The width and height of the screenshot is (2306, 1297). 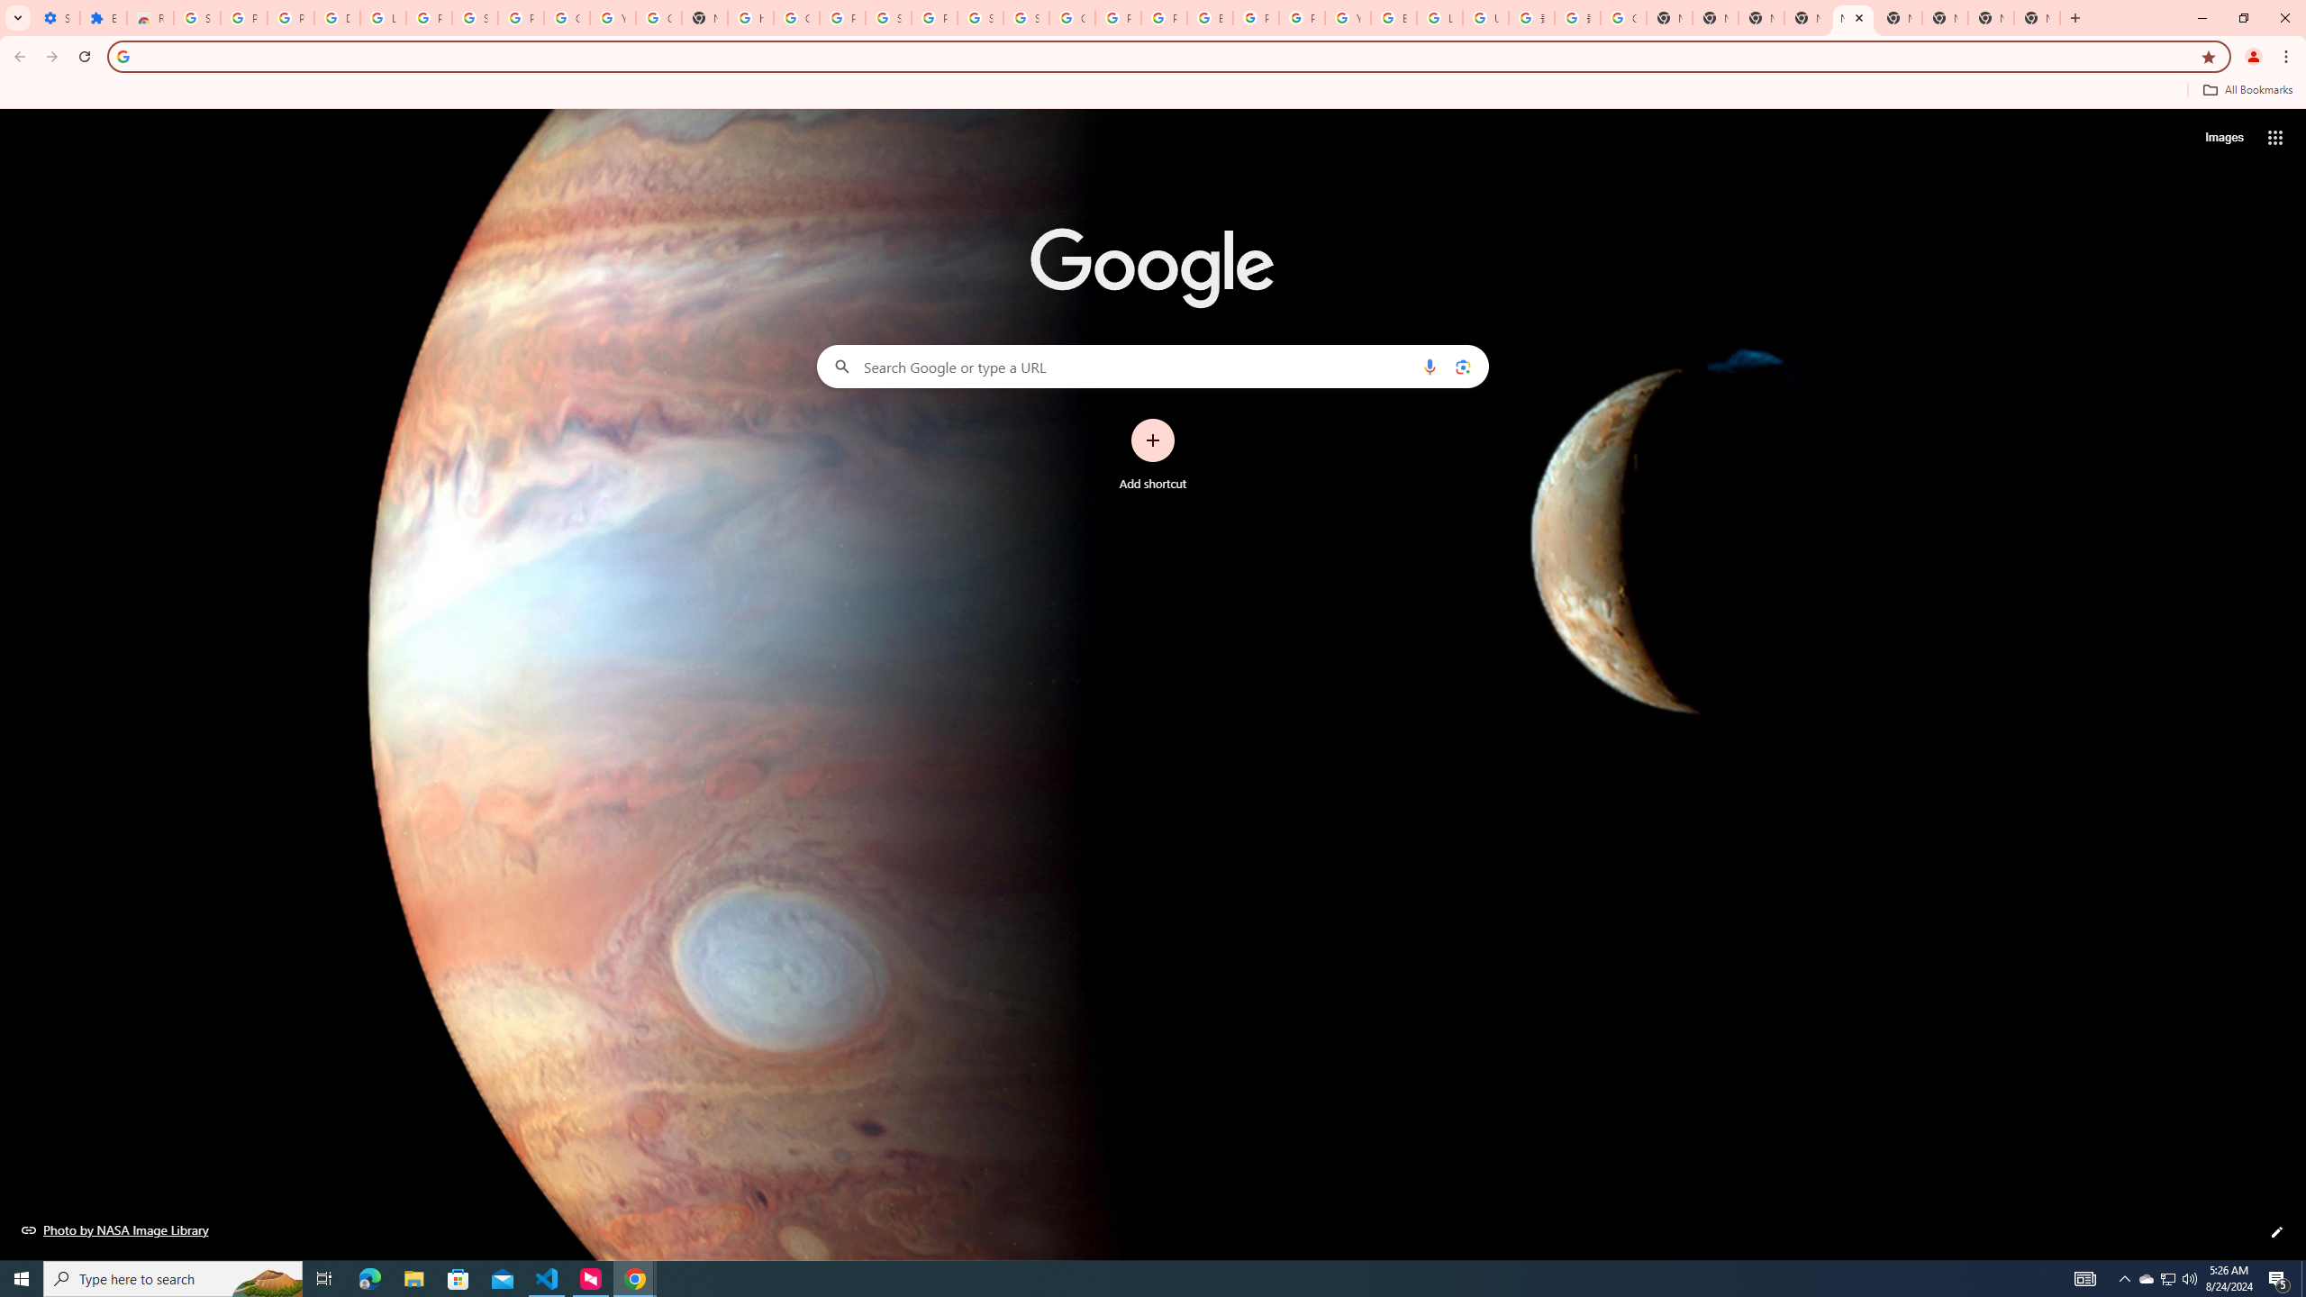 I want to click on Reviews: Helix Fruit Jump Arcade Game, so click(x=151, y=18).